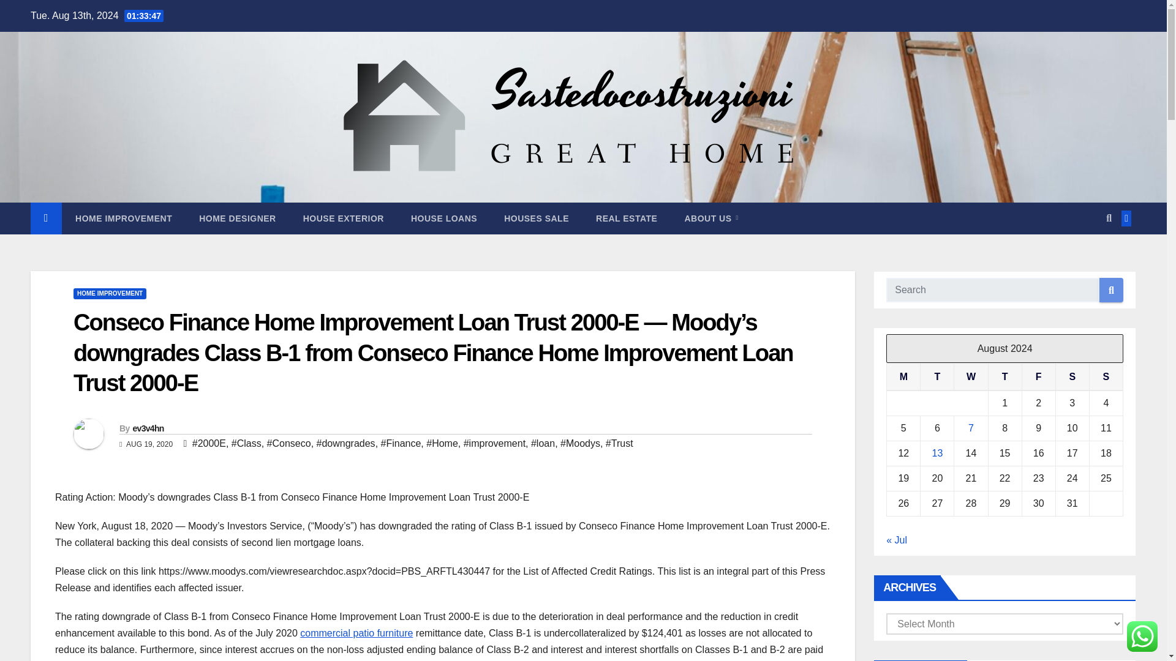 The height and width of the screenshot is (661, 1176). What do you see at coordinates (443, 218) in the screenshot?
I see `House Loans` at bounding box center [443, 218].